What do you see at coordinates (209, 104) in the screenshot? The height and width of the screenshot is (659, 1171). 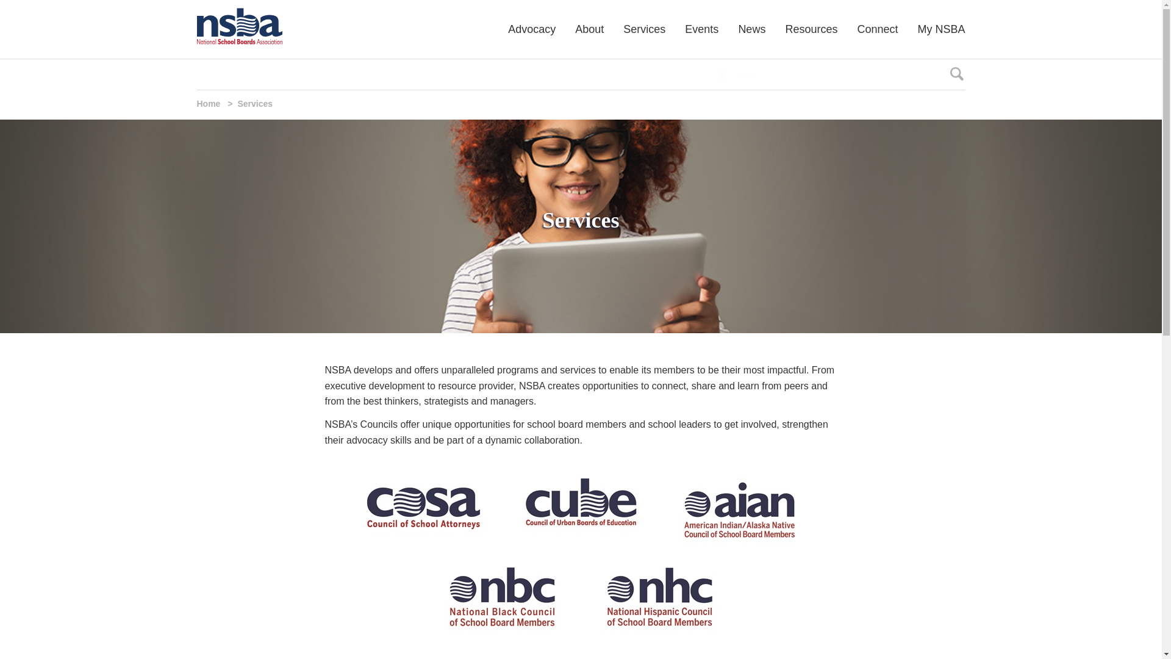 I see `Home` at bounding box center [209, 104].